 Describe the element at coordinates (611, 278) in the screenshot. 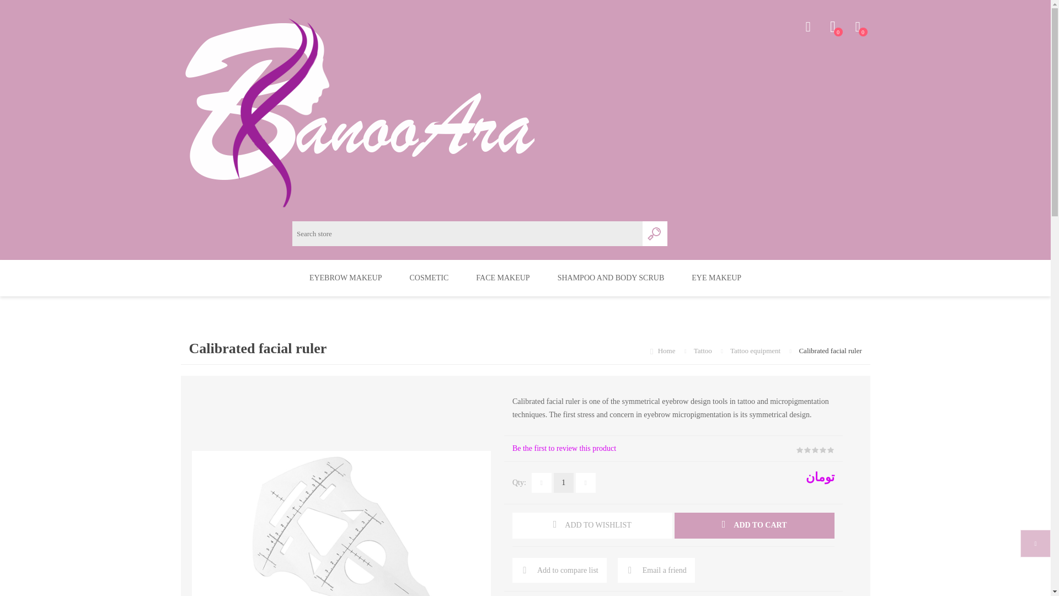

I see `Search` at that location.